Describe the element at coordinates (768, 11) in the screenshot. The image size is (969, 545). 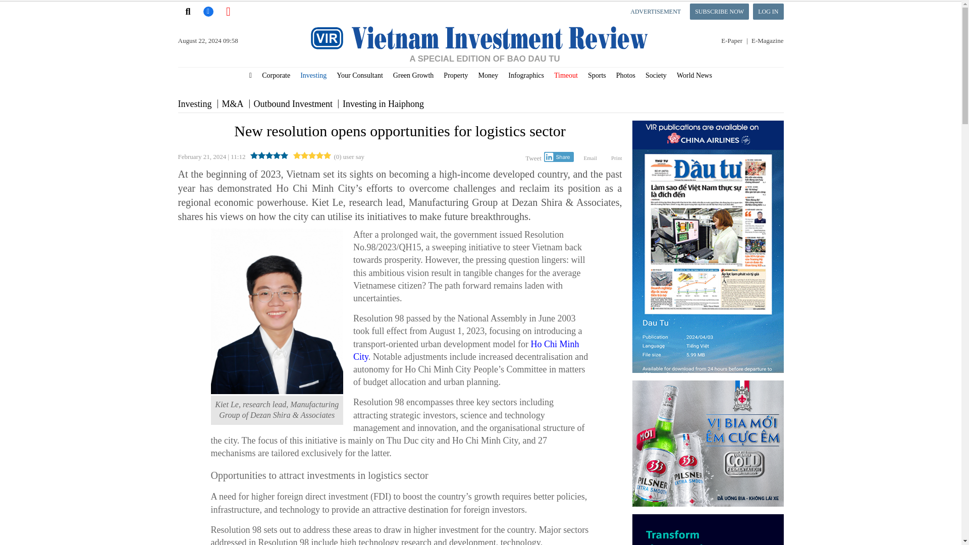
I see `LOG IN` at that location.